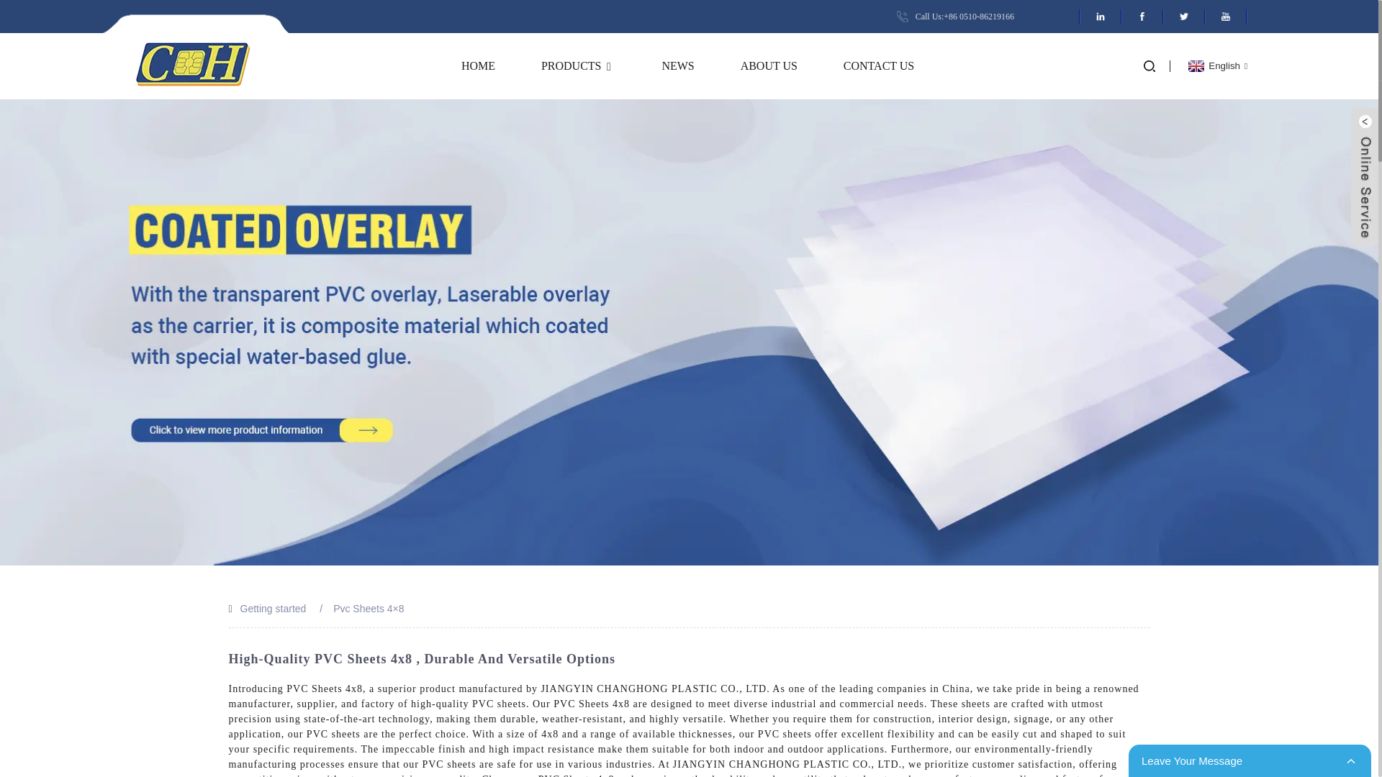 The image size is (1382, 777). What do you see at coordinates (677, 66) in the screenshot?
I see `NEWS` at bounding box center [677, 66].